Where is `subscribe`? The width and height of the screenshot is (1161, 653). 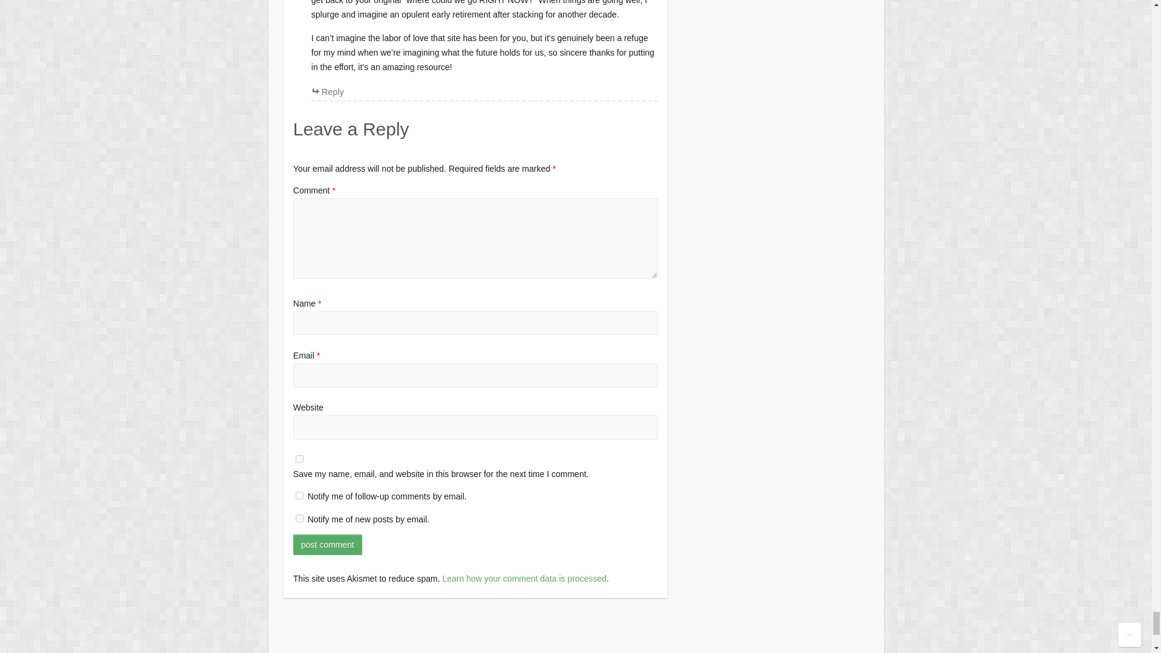 subscribe is located at coordinates (299, 519).